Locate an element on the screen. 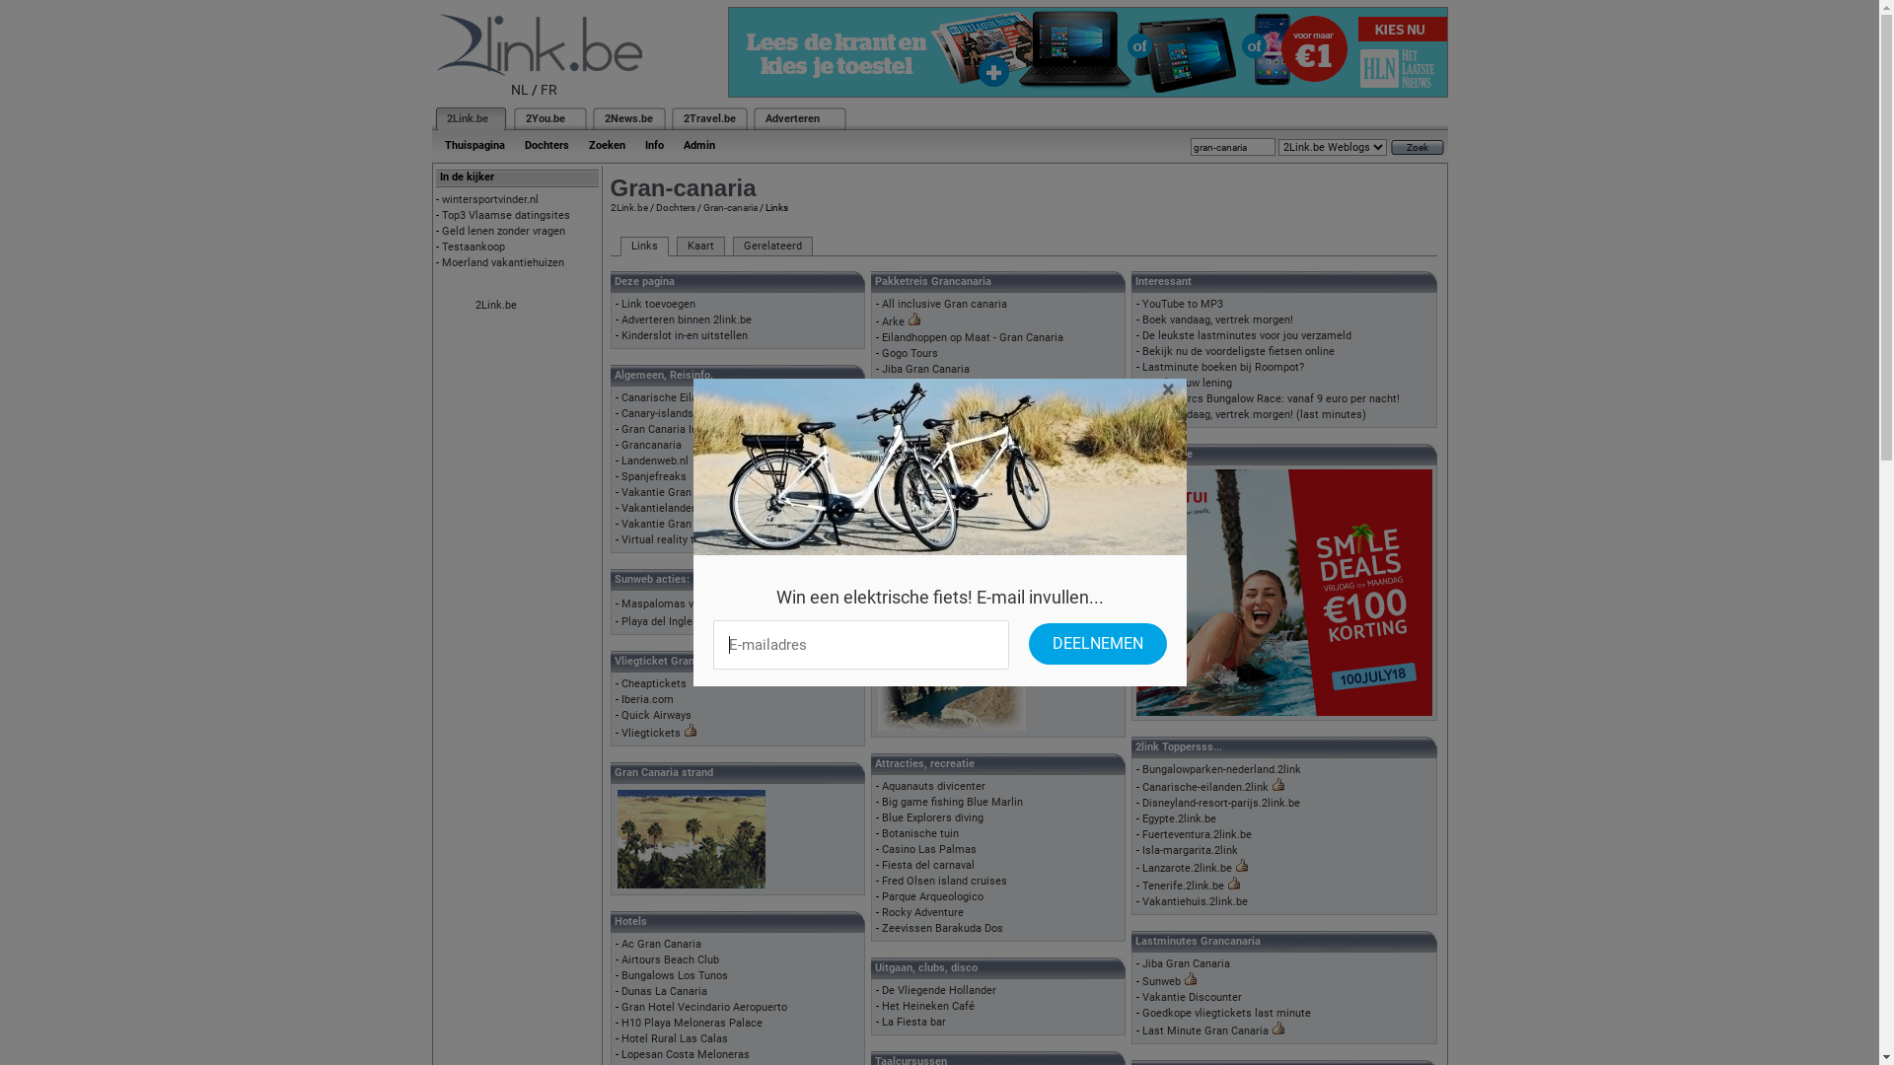  Boek vandaag, vertrek morgen! (last minutes) is located at coordinates (1255, 414).